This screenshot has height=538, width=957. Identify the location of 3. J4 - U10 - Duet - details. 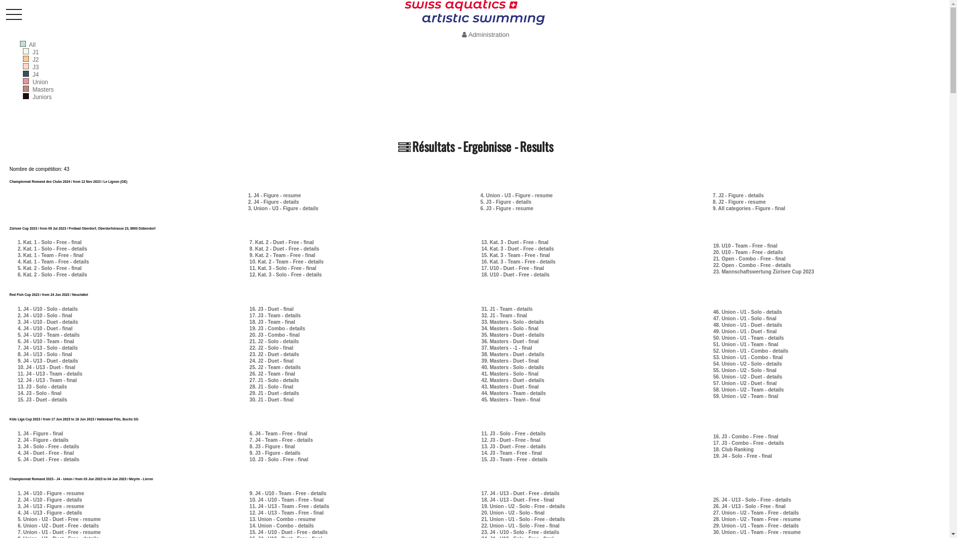
(48, 322).